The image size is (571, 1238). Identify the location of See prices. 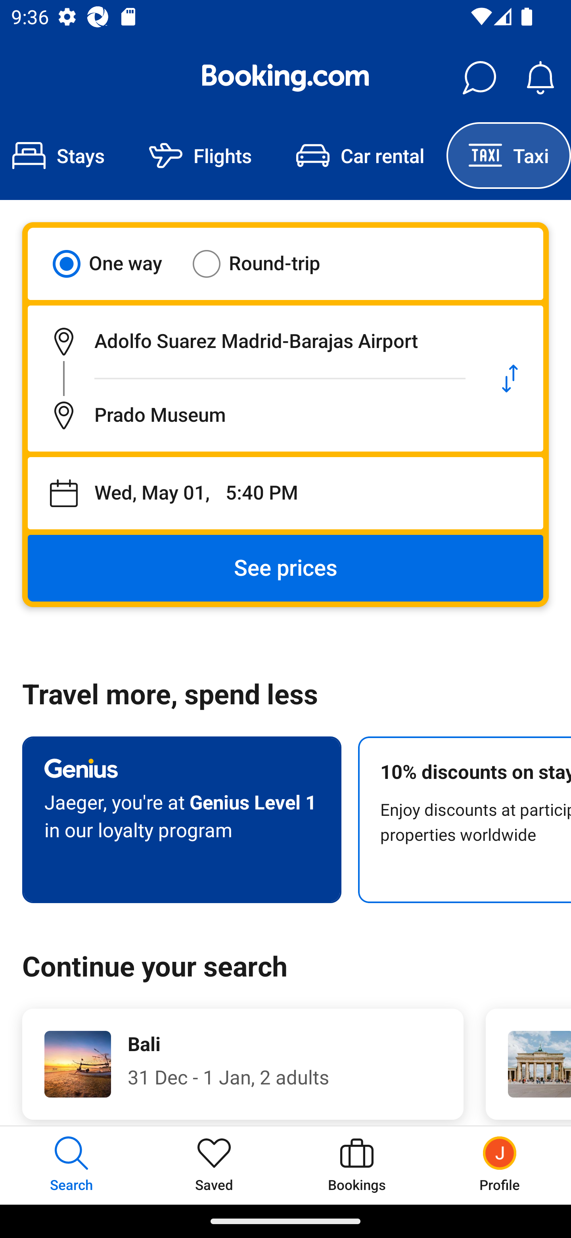
(285, 568).